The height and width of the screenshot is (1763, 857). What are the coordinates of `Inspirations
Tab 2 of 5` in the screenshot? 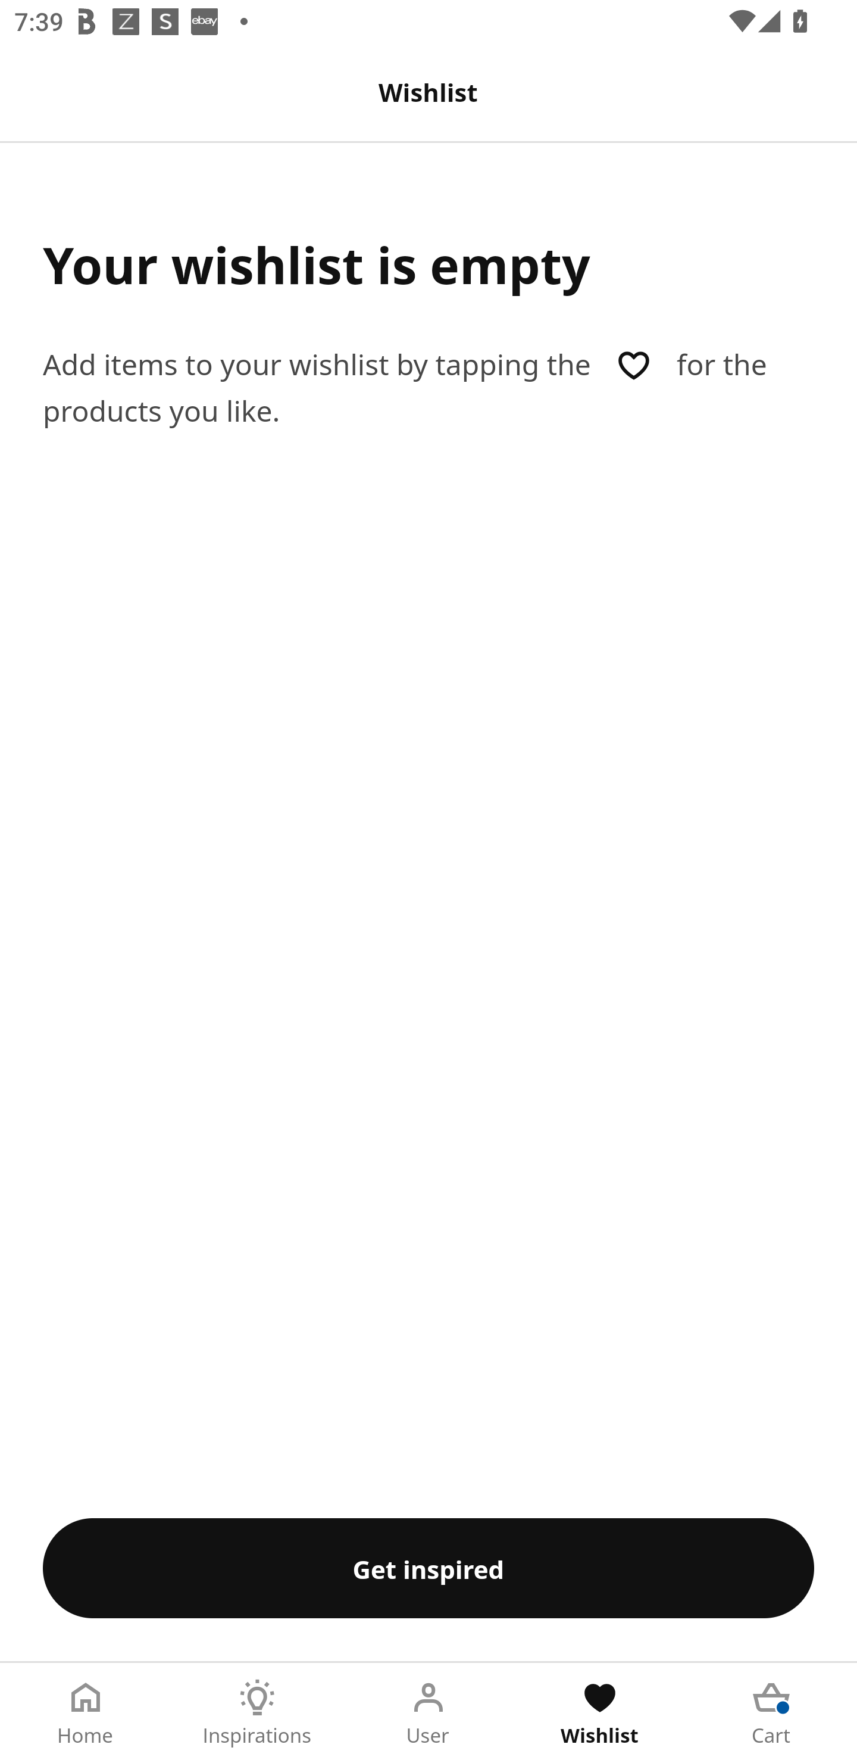 It's located at (257, 1713).